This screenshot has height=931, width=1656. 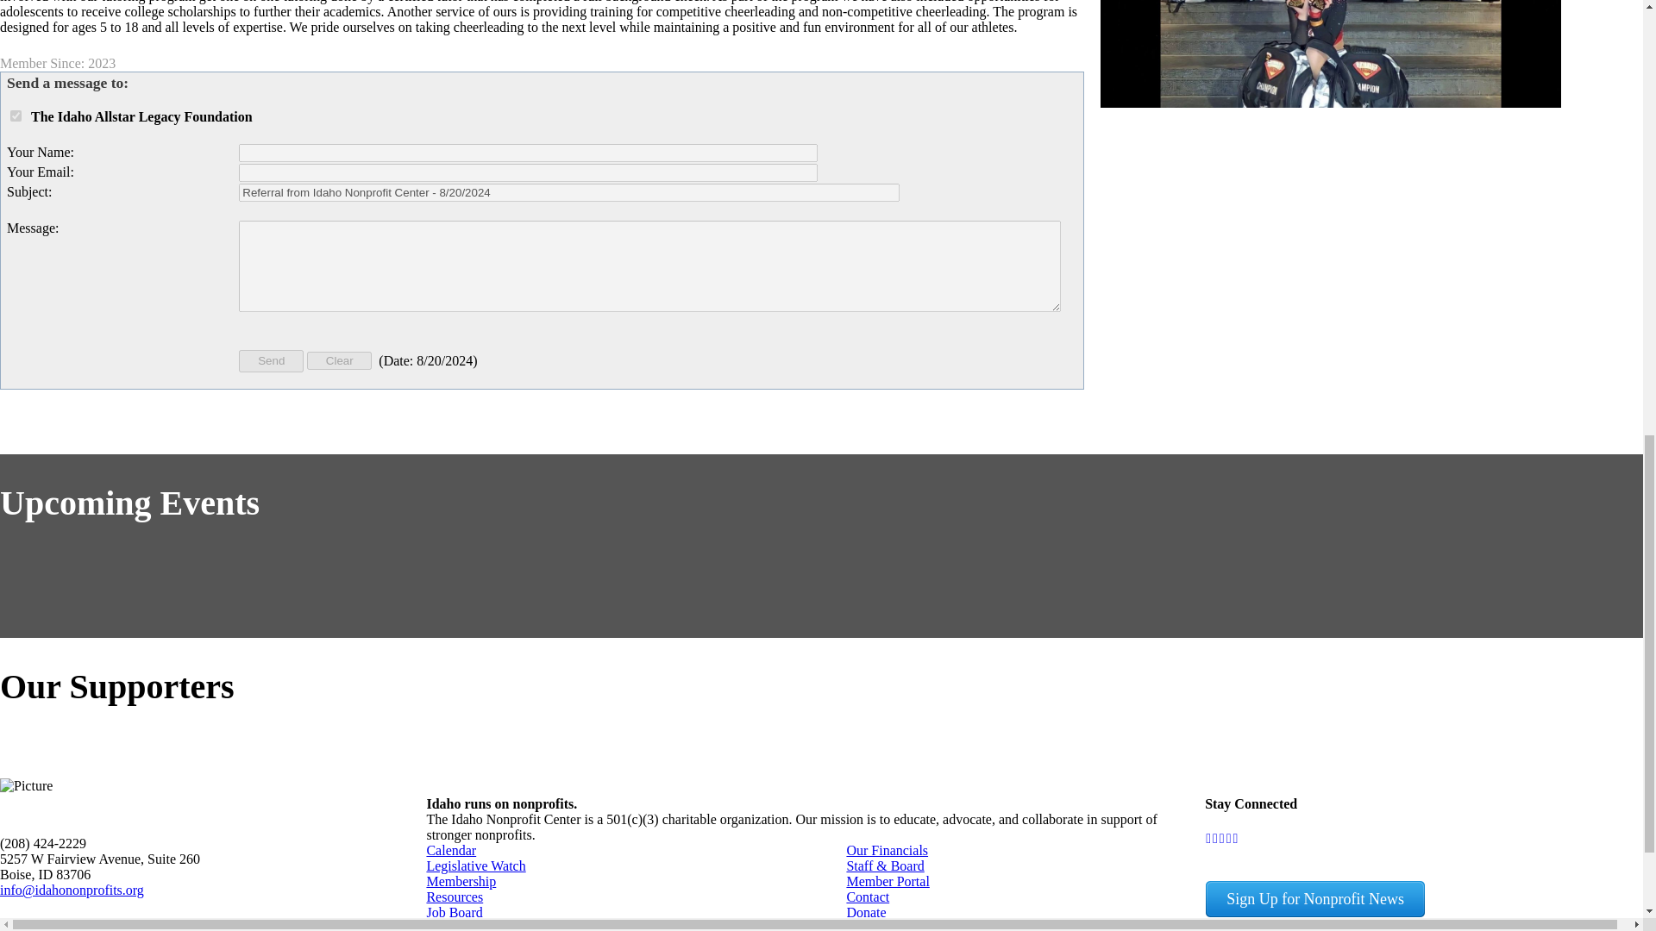 I want to click on You cannot change the Email Subject, so click(x=568, y=192).